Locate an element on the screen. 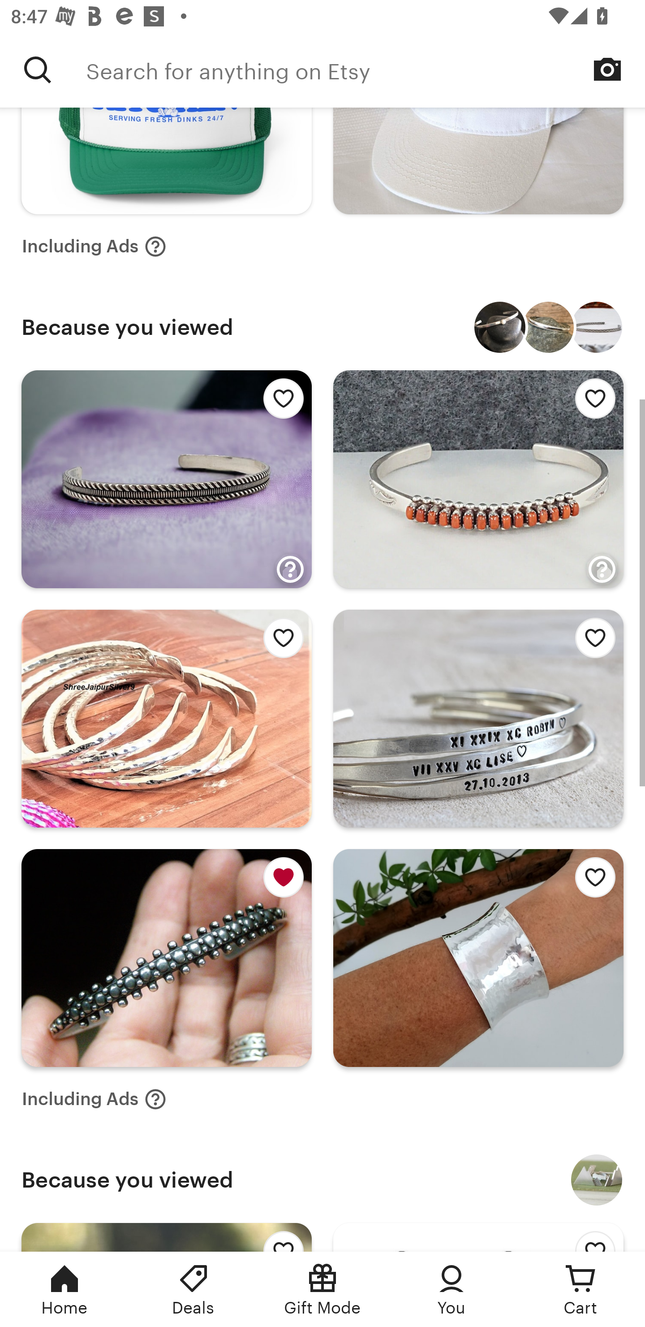  Including Ads is located at coordinates (94, 1099).